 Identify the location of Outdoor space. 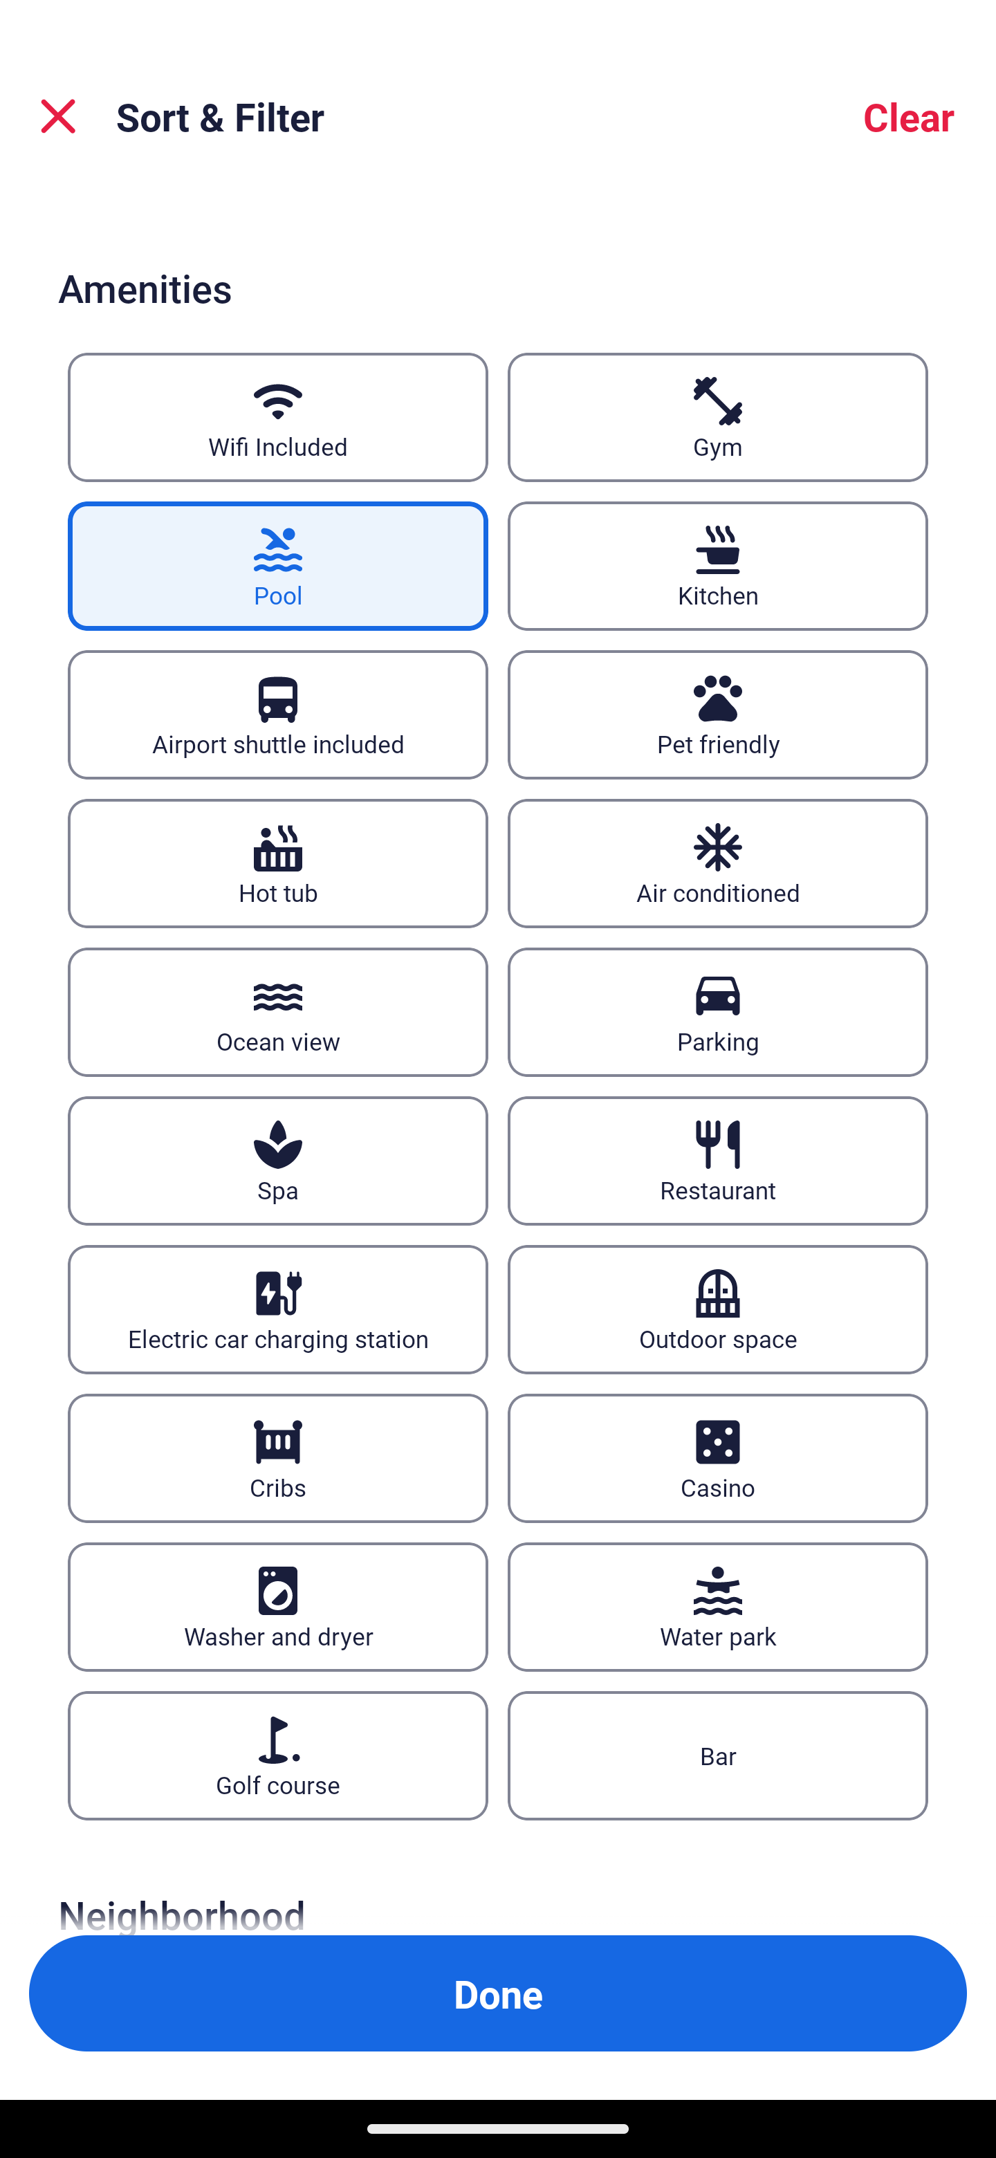
(718, 1310).